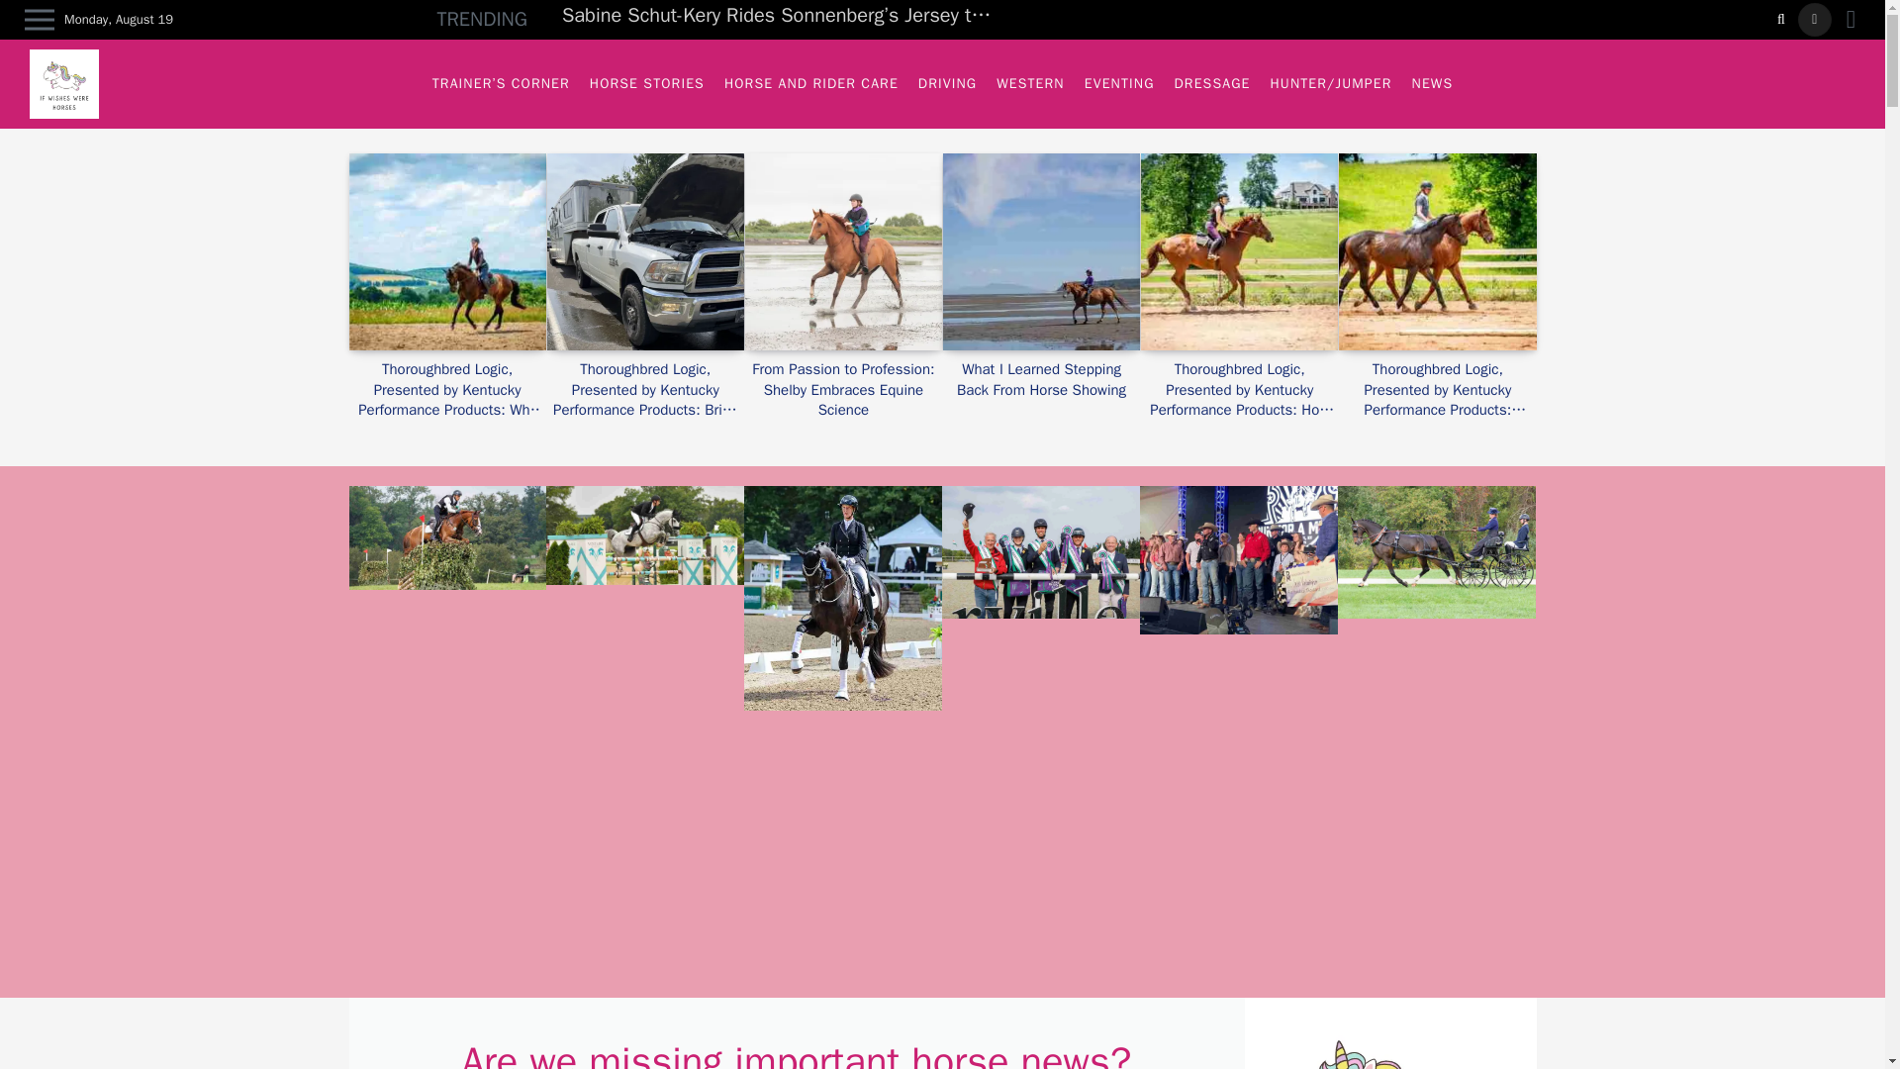 This screenshot has width=1900, height=1069. Describe the element at coordinates (646, 83) in the screenshot. I see `HORSE STORIES` at that location.